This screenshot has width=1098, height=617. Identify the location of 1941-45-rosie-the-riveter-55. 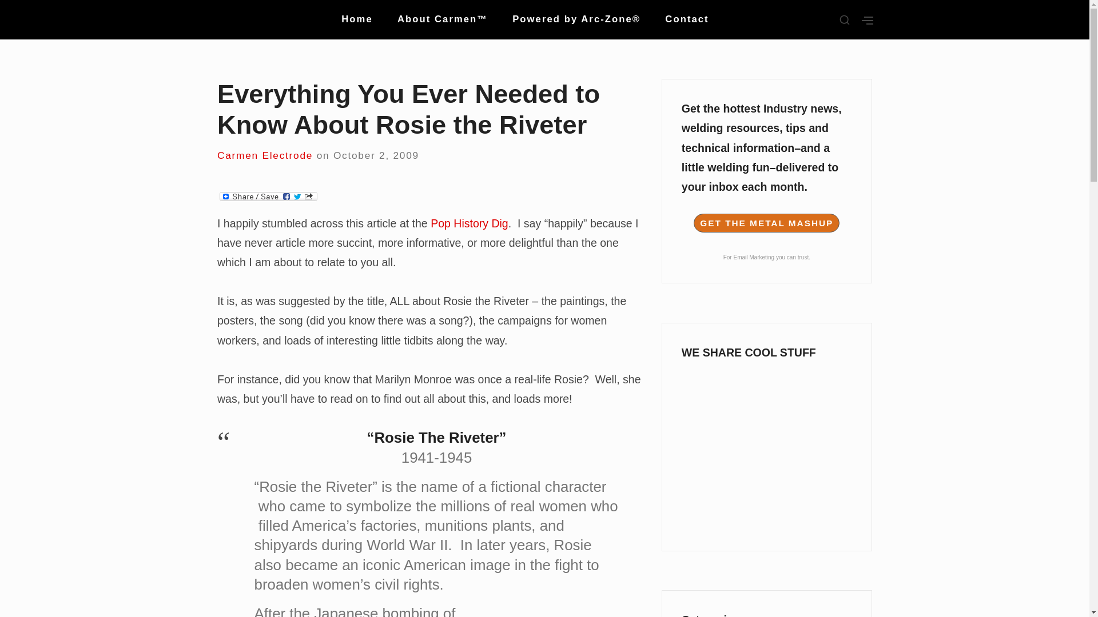
(564, 612).